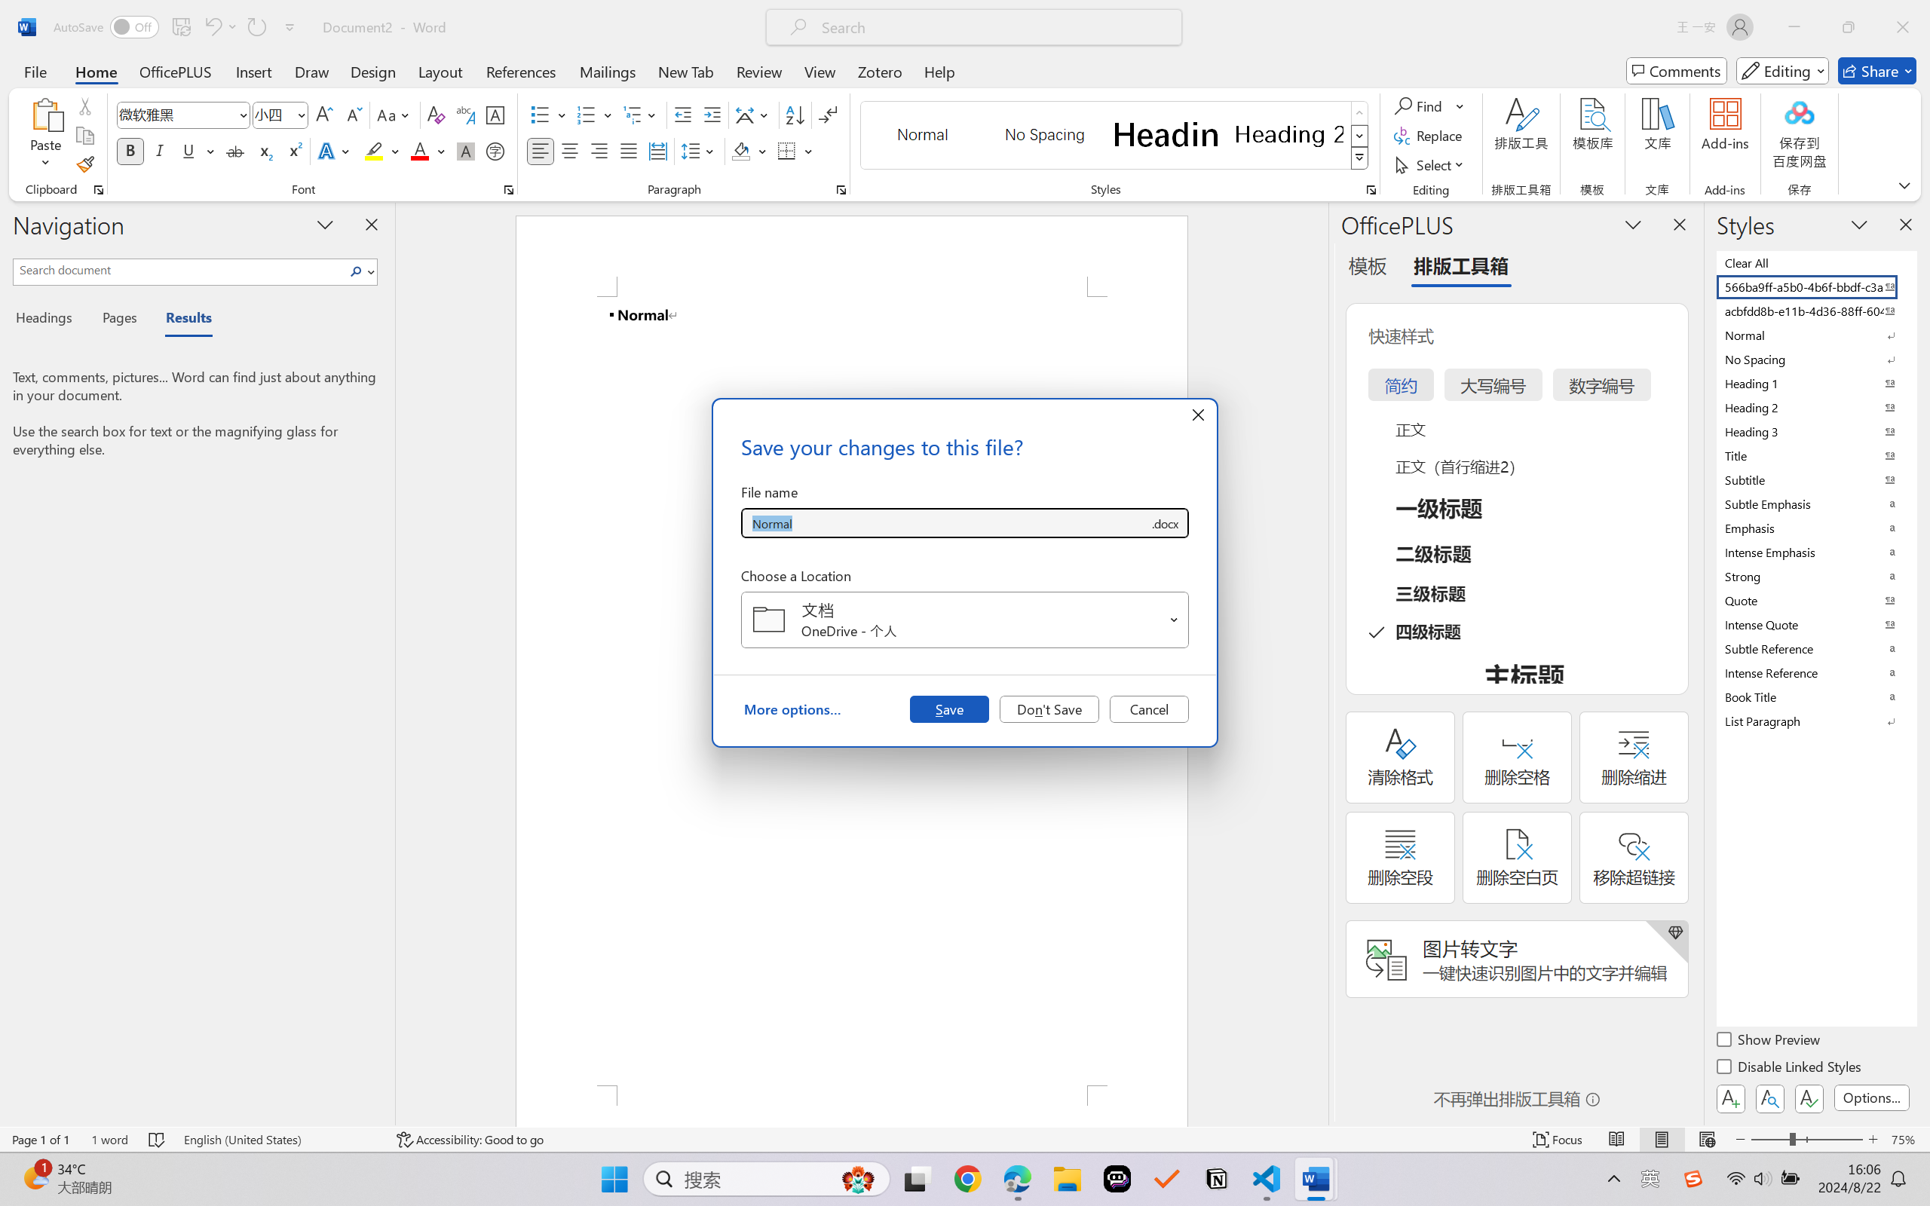  What do you see at coordinates (374, 151) in the screenshot?
I see `Text Highlight Color Yellow` at bounding box center [374, 151].